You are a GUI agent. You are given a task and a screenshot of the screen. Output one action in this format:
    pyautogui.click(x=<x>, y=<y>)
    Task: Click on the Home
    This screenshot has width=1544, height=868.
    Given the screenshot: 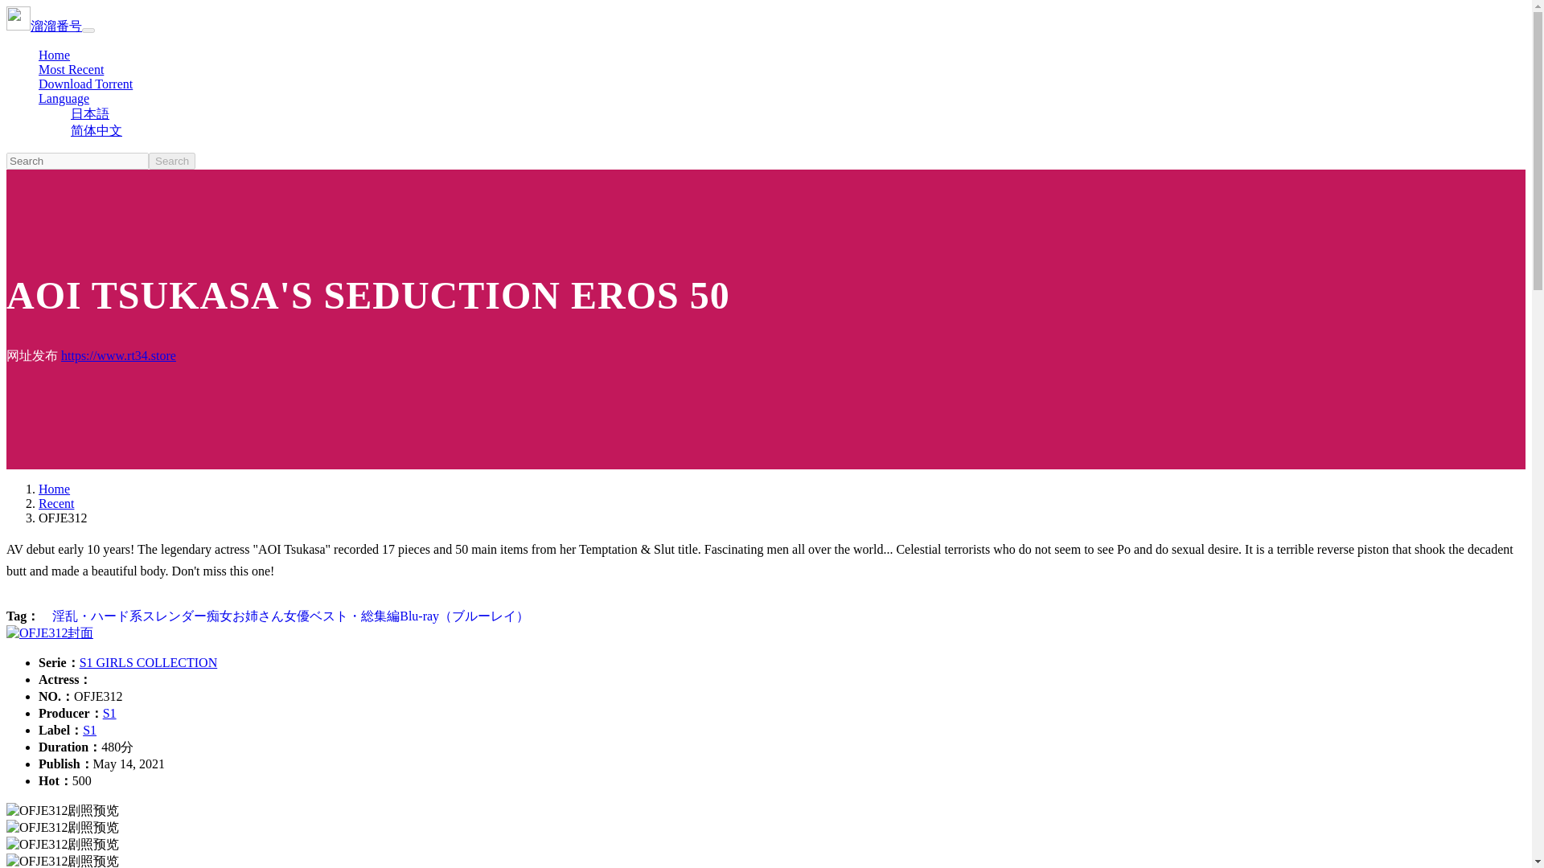 What is the action you would take?
    pyautogui.click(x=54, y=489)
    